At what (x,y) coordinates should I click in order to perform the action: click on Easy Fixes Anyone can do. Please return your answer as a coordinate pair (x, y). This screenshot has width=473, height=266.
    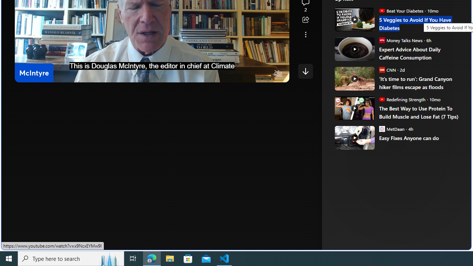
    Looking at the image, I should click on (420, 138).